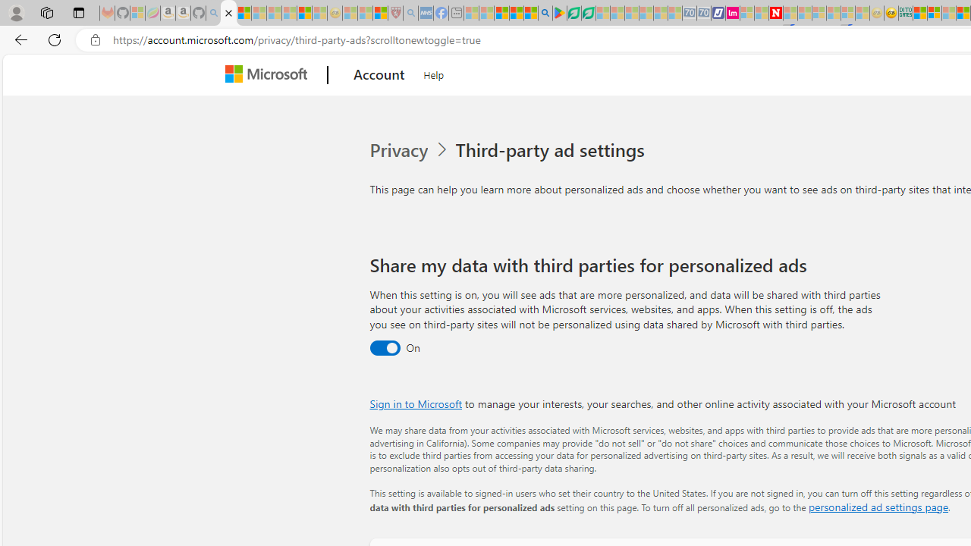  I want to click on Latest Politics News & Archive | Newsweek.com, so click(775, 14).